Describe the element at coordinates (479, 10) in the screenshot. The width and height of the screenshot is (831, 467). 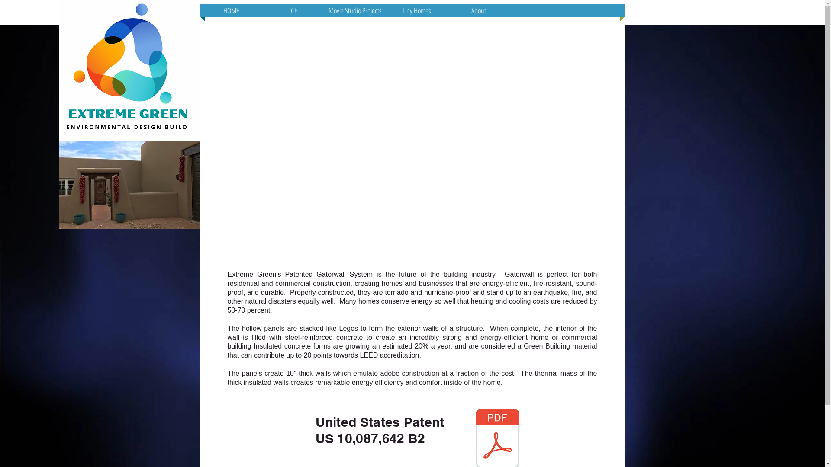
I see `About` at that location.